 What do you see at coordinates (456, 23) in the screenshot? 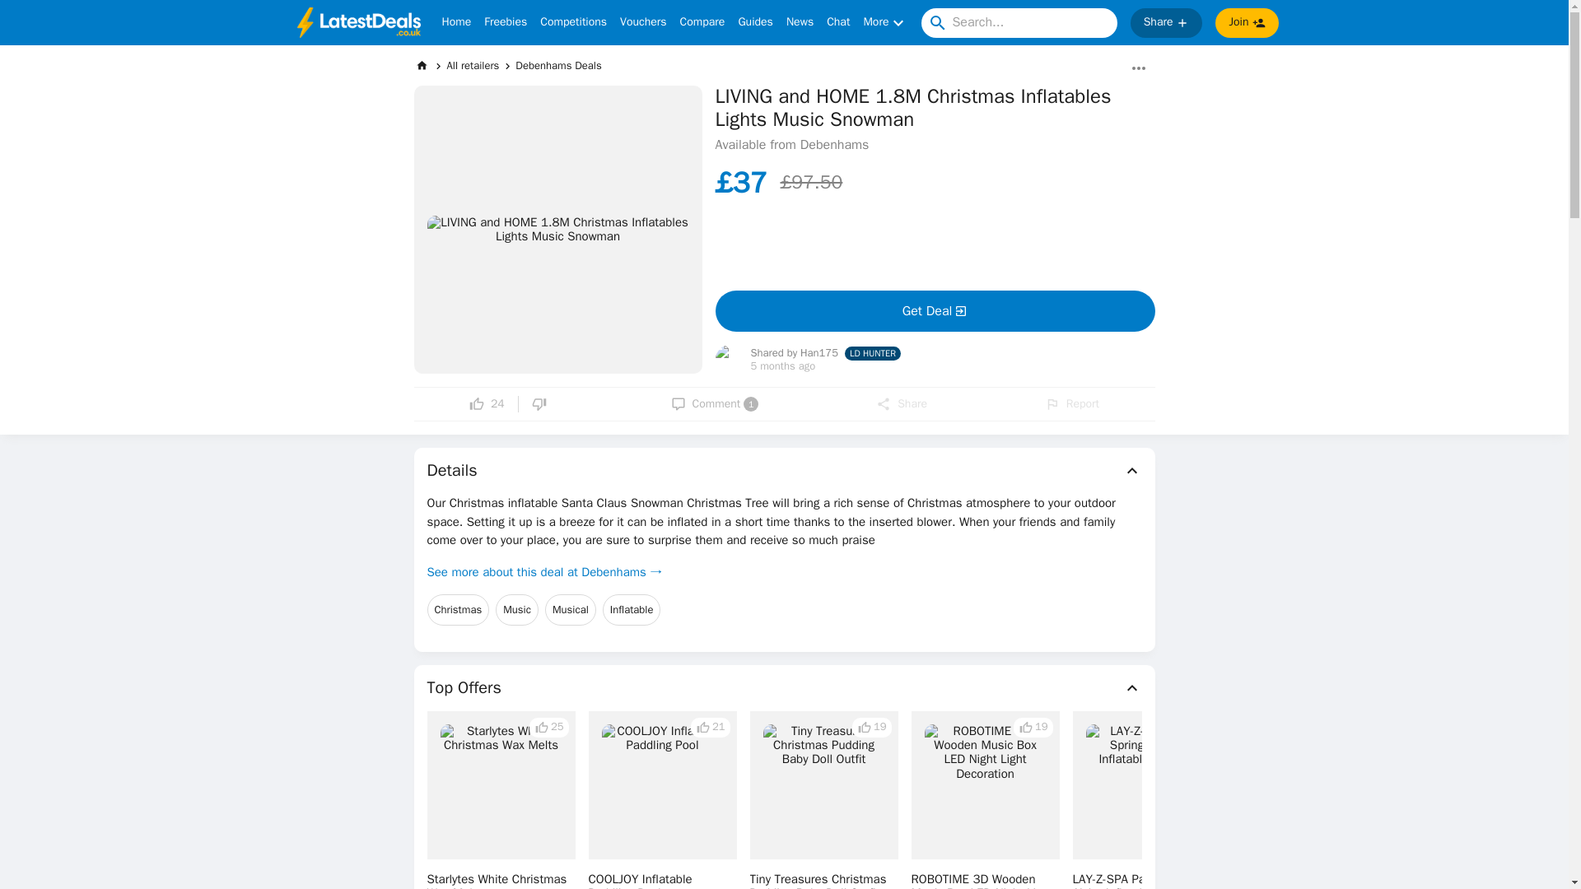
I see `Home` at bounding box center [456, 23].